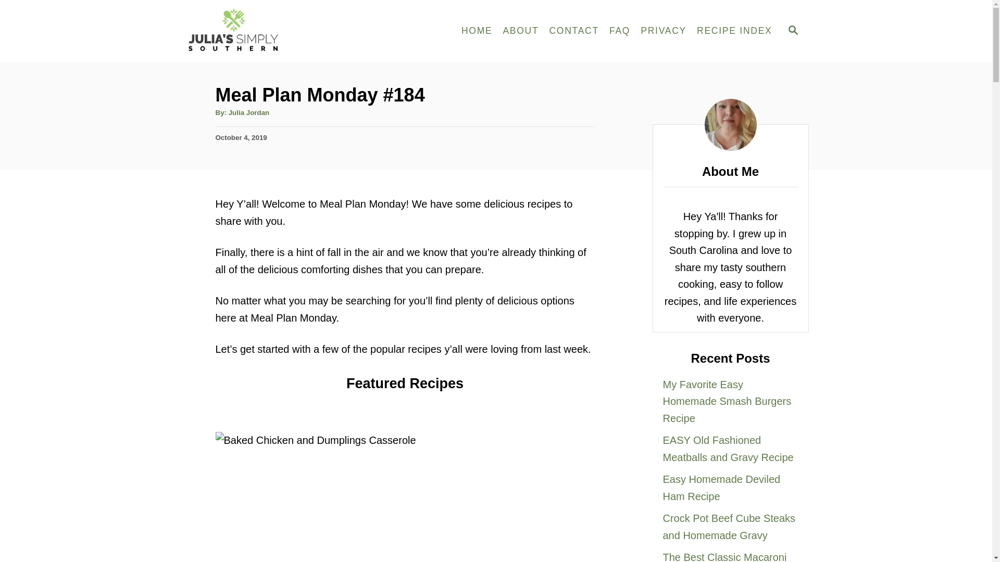 Image resolution: width=1000 pixels, height=562 pixels. I want to click on SEARCH, so click(792, 31).